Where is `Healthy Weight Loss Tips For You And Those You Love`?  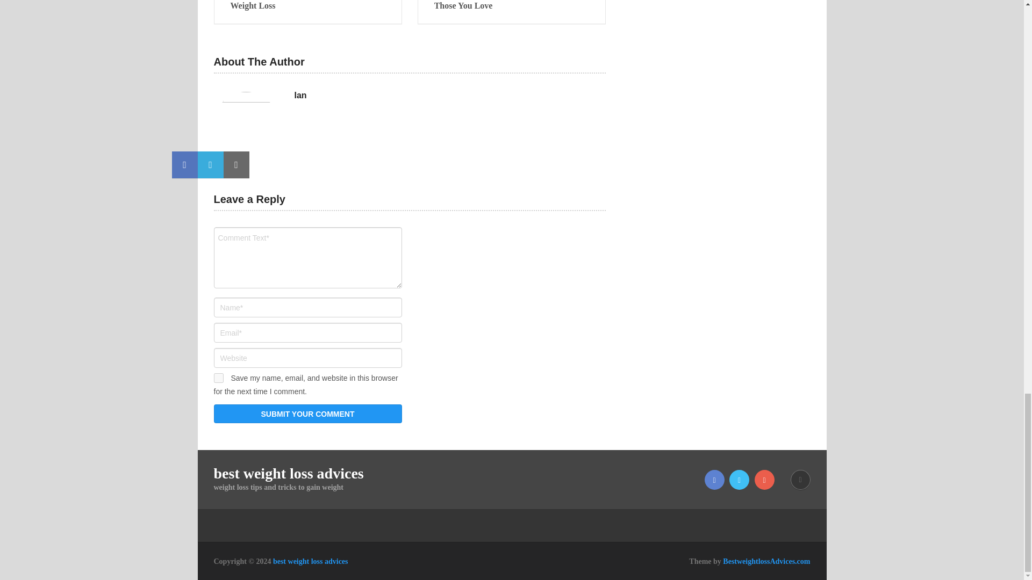
Healthy Weight Loss Tips For You And Those You Love is located at coordinates (512, 6).